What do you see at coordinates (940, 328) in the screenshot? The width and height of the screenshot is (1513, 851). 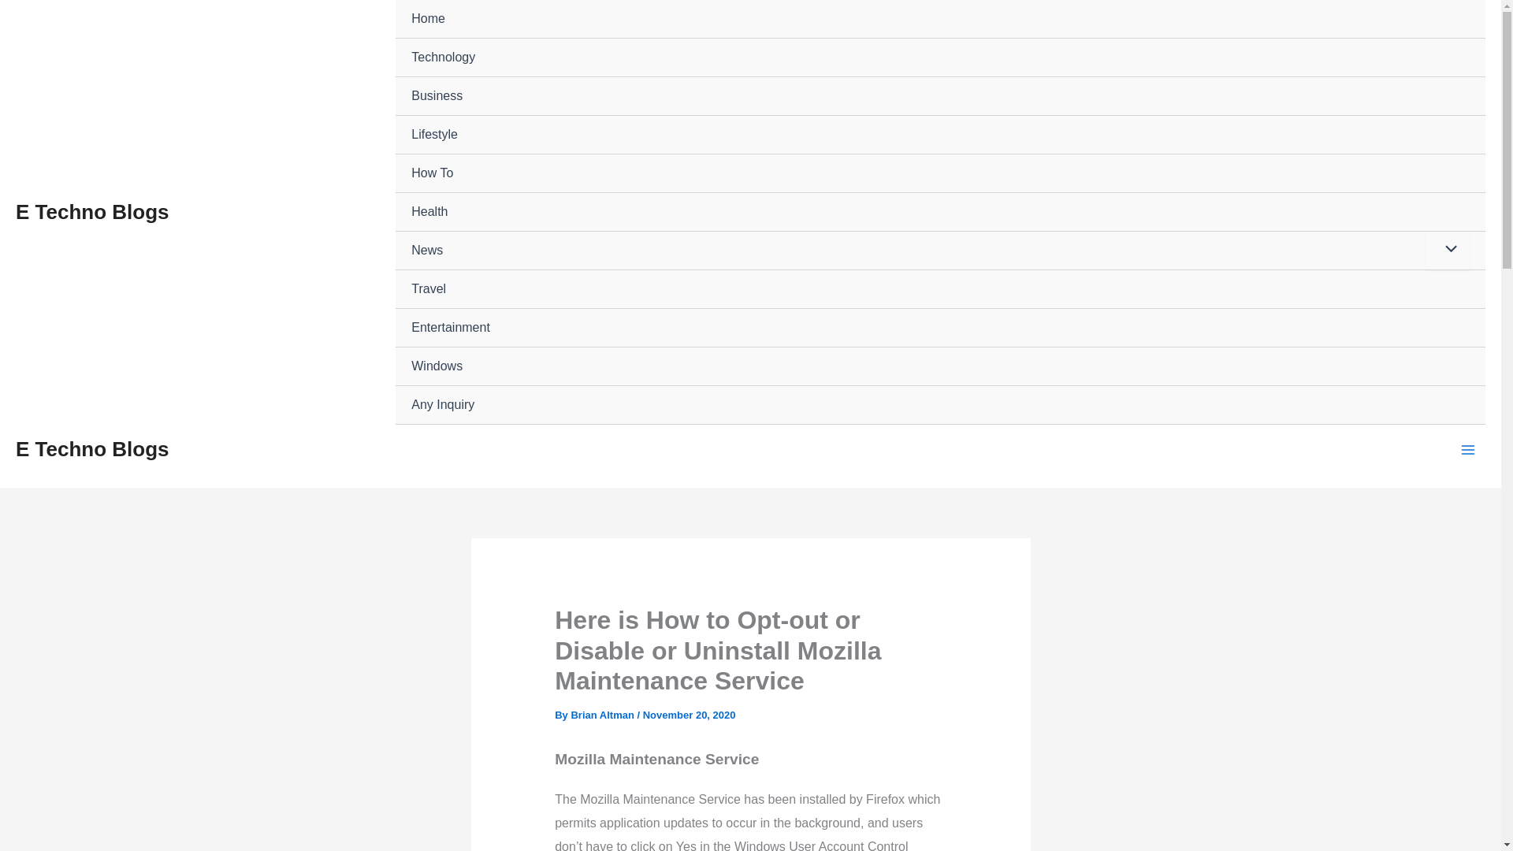 I see `Entertainment` at bounding box center [940, 328].